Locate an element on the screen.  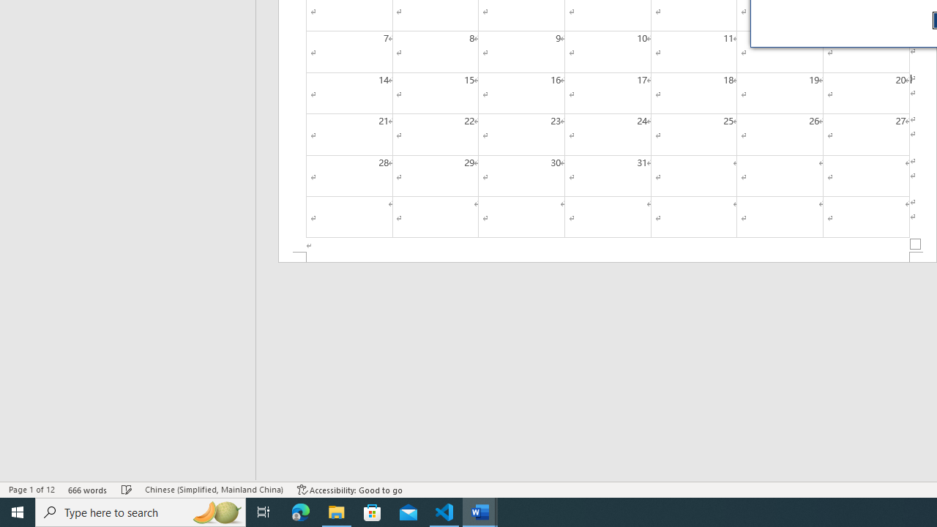
Task View is located at coordinates (264, 512).